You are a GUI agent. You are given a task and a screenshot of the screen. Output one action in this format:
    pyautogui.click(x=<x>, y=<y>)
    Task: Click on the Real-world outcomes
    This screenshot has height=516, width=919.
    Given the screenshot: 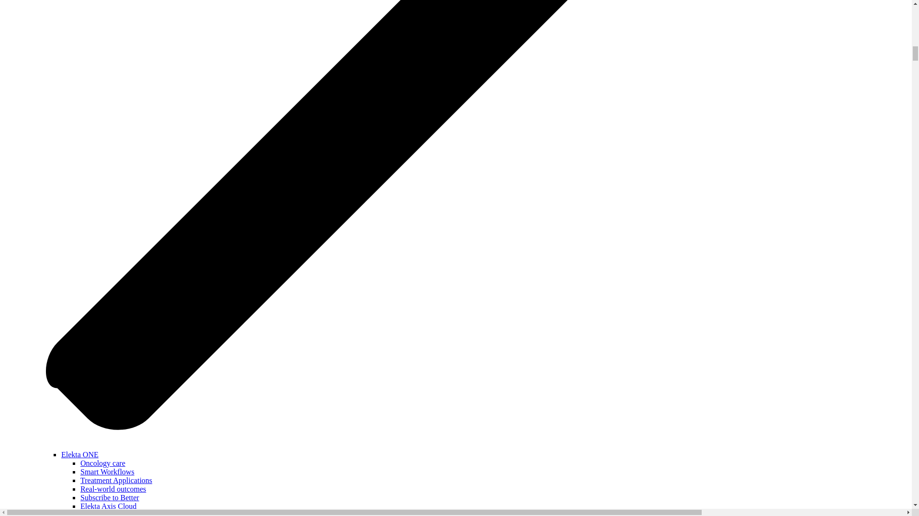 What is the action you would take?
    pyautogui.click(x=113, y=489)
    